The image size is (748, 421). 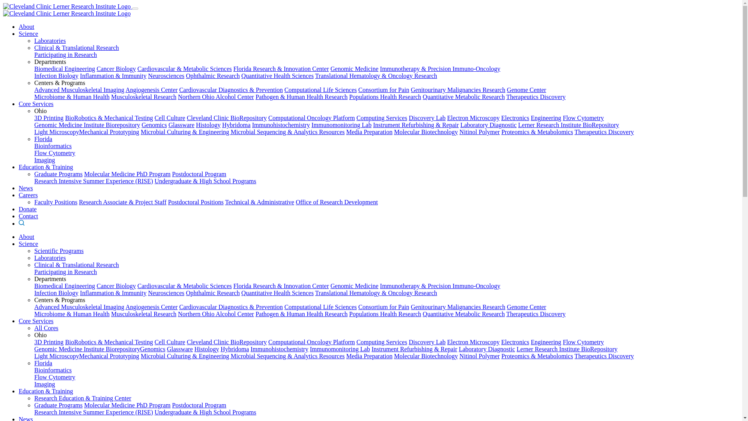 What do you see at coordinates (464, 97) in the screenshot?
I see `Quantitative Metabolic Research` at bounding box center [464, 97].